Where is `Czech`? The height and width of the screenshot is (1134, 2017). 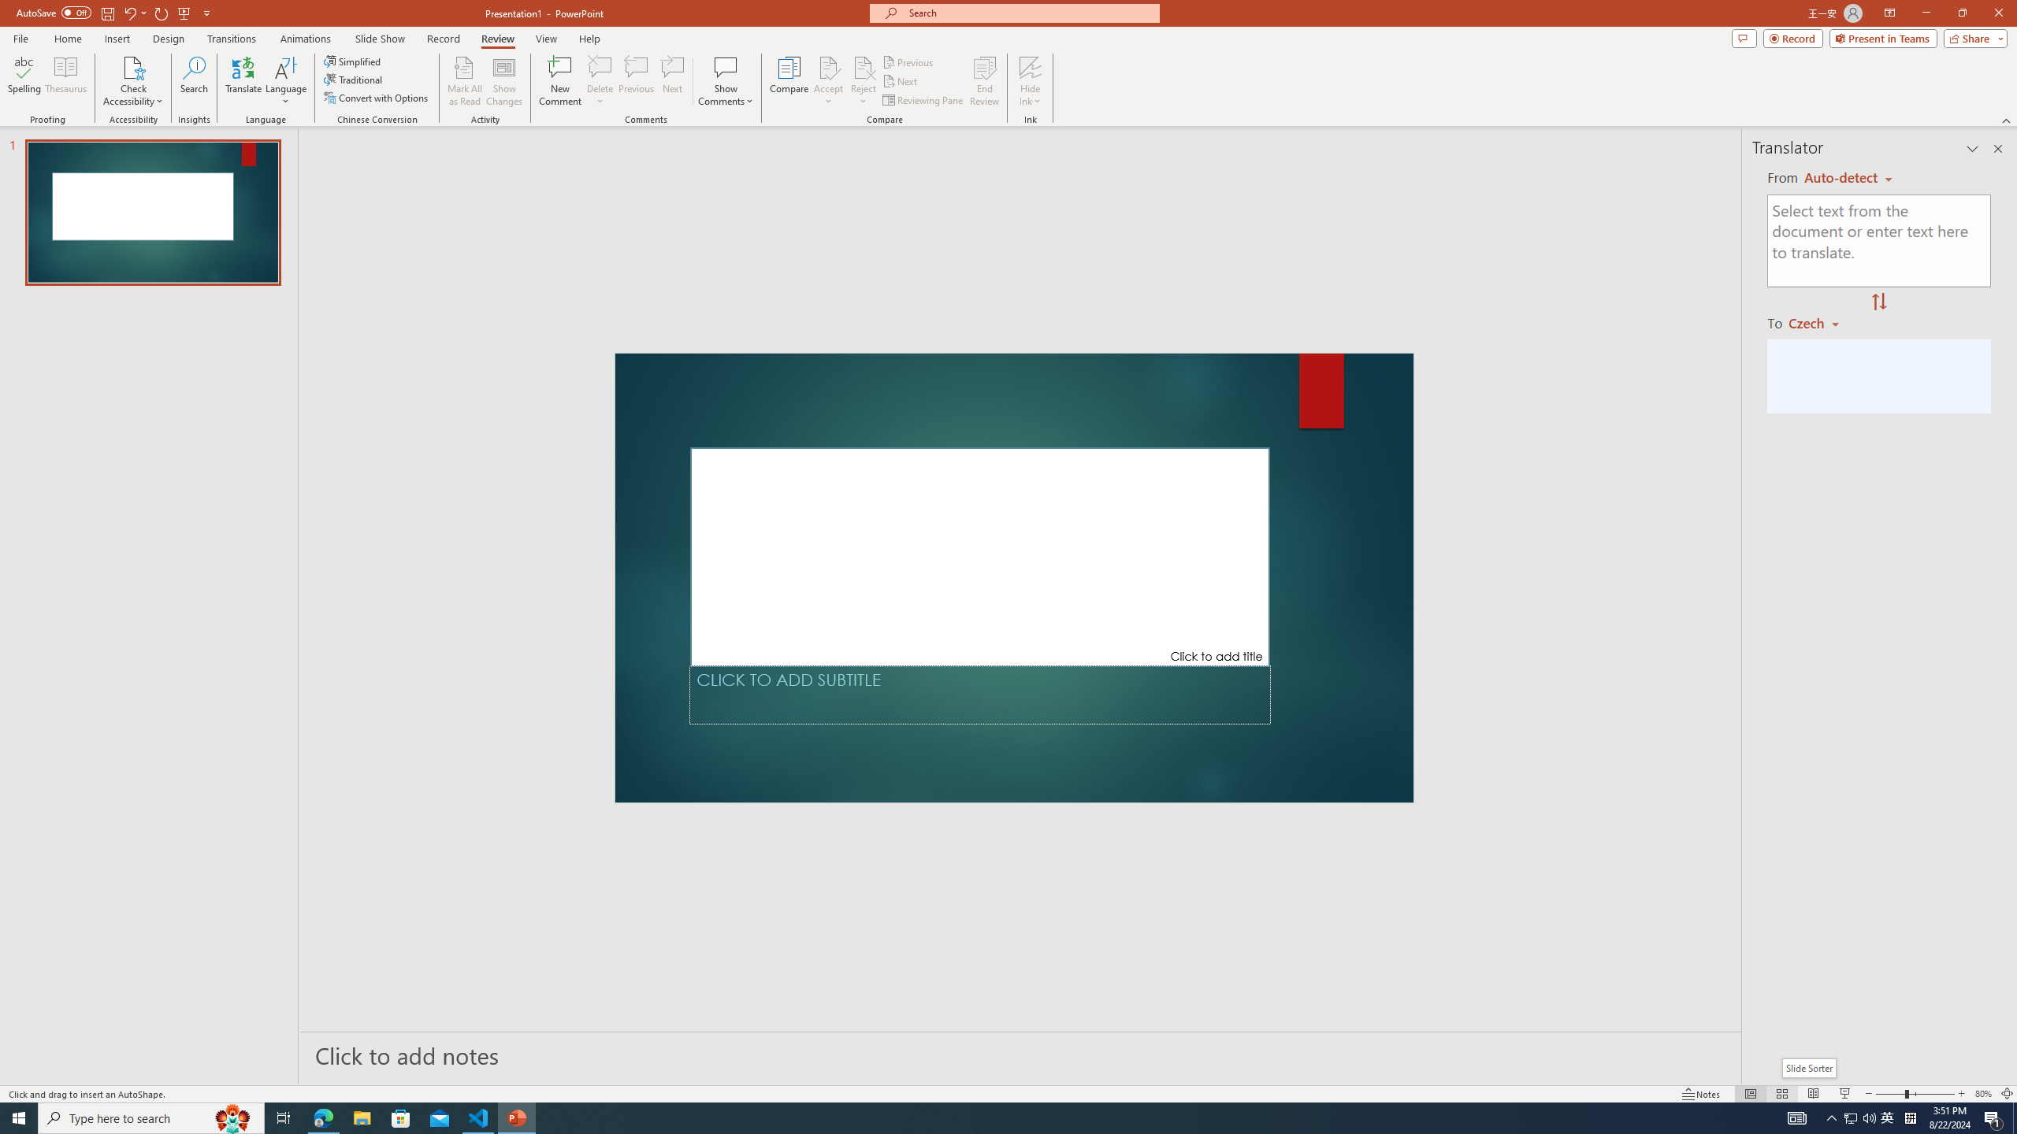 Czech is located at coordinates (1820, 322).